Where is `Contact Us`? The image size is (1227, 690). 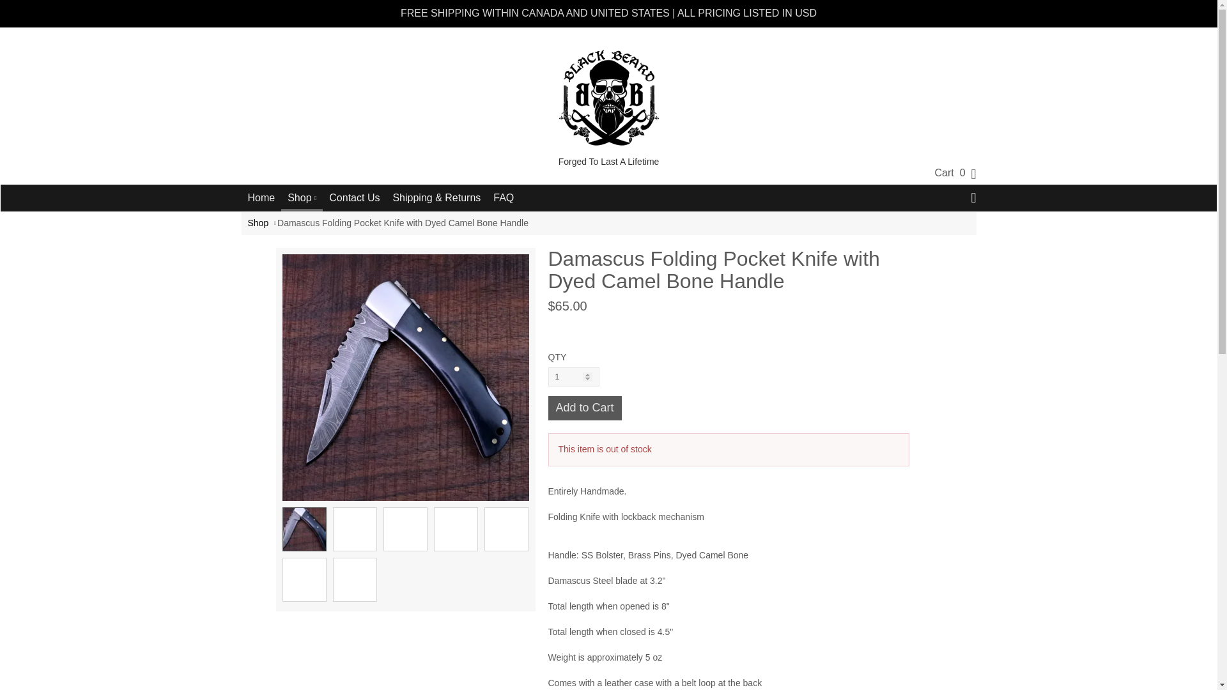
Contact Us is located at coordinates (354, 198).